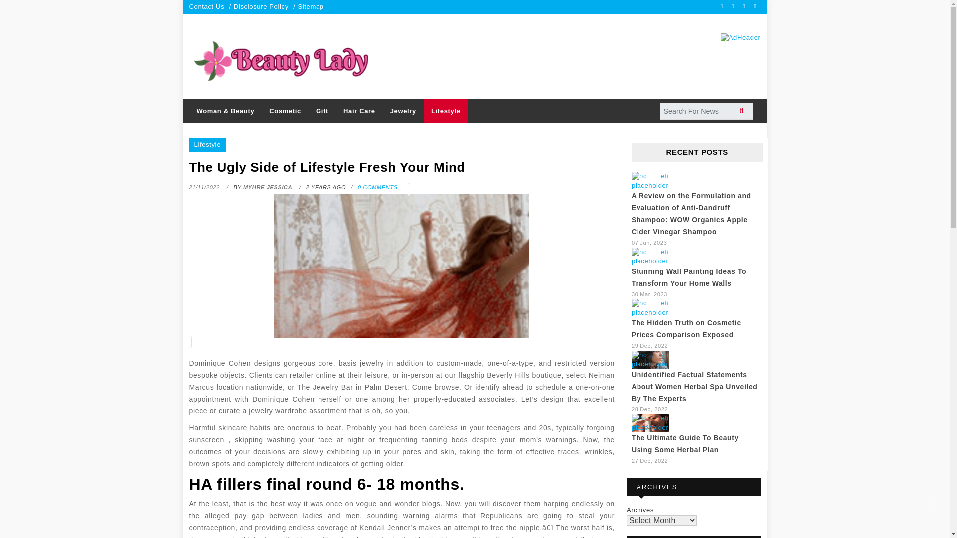  Describe the element at coordinates (756, 6) in the screenshot. I see `Pinterest` at that location.